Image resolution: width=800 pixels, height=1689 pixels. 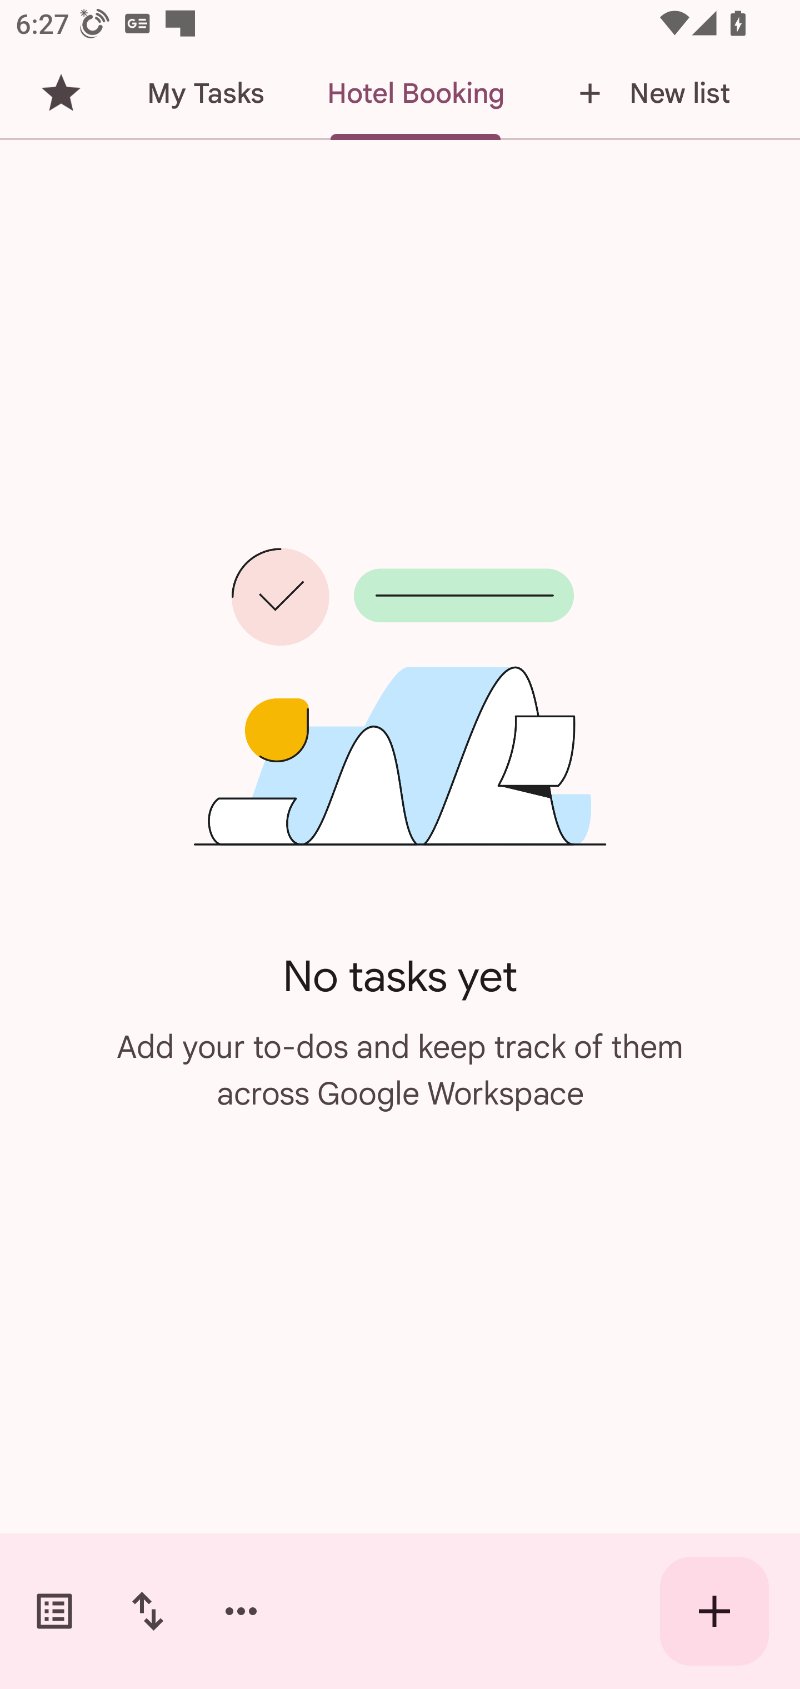 I want to click on Change sort order, so click(x=147, y=1611).